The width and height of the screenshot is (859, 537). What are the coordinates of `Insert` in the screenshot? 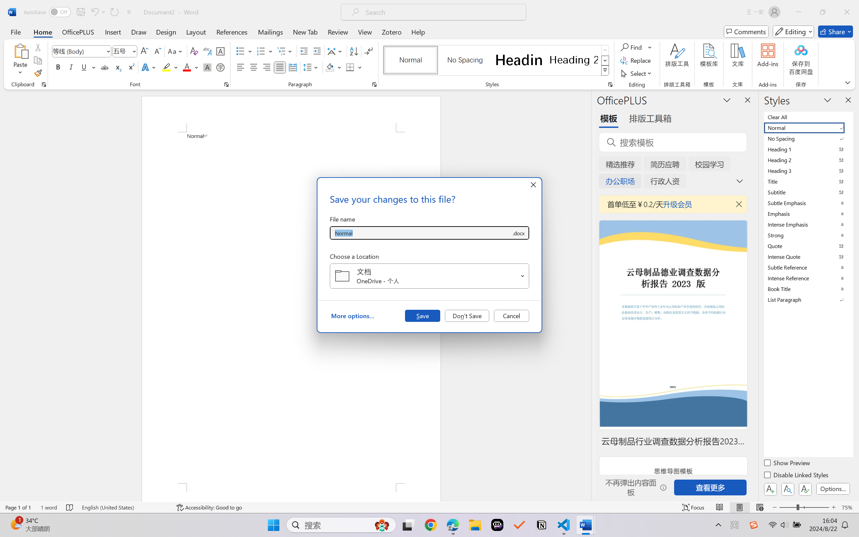 It's located at (113, 32).